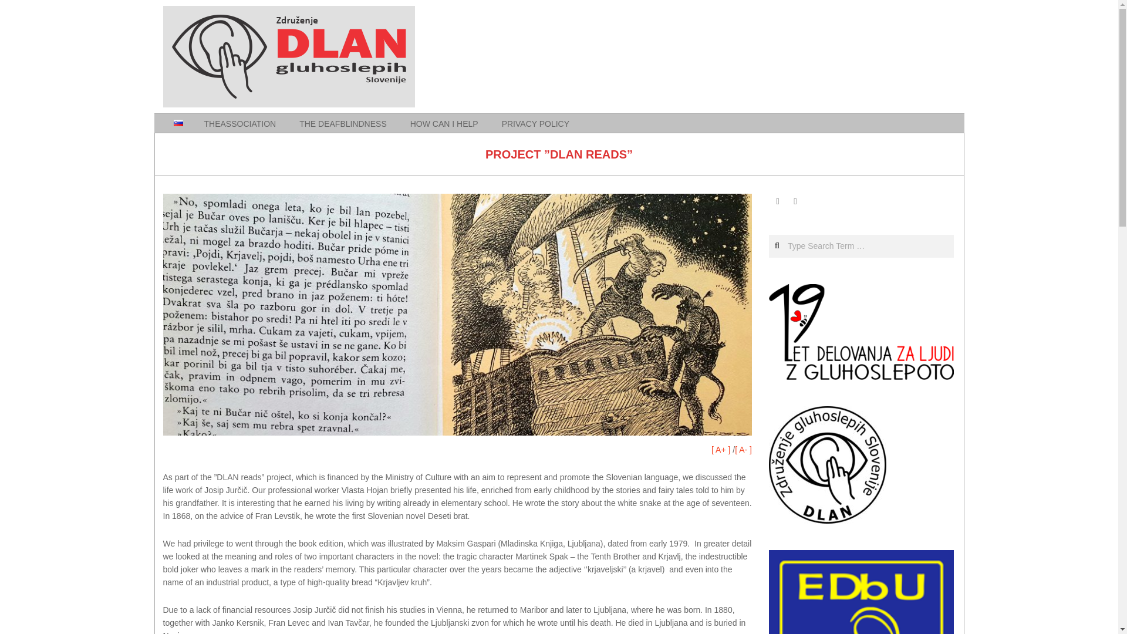  Describe the element at coordinates (535, 123) in the screenshot. I see `PRIVACY POLICY` at that location.